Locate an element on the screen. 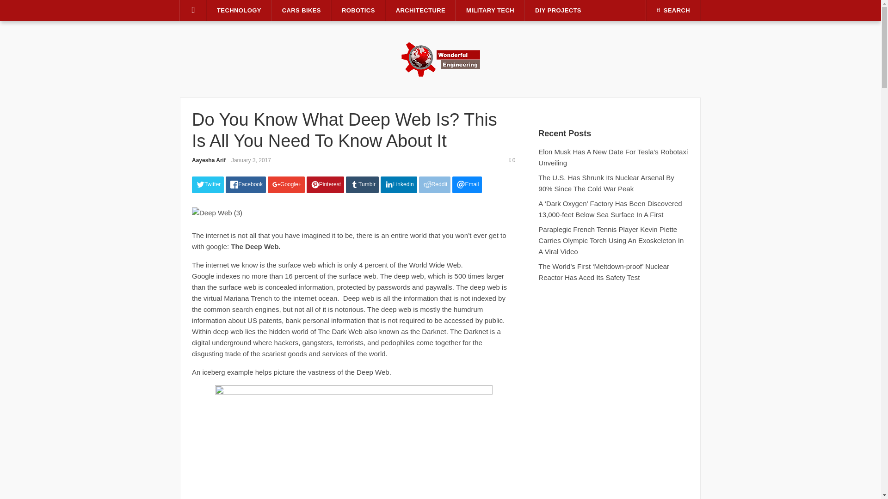  Pinterest is located at coordinates (325, 185).